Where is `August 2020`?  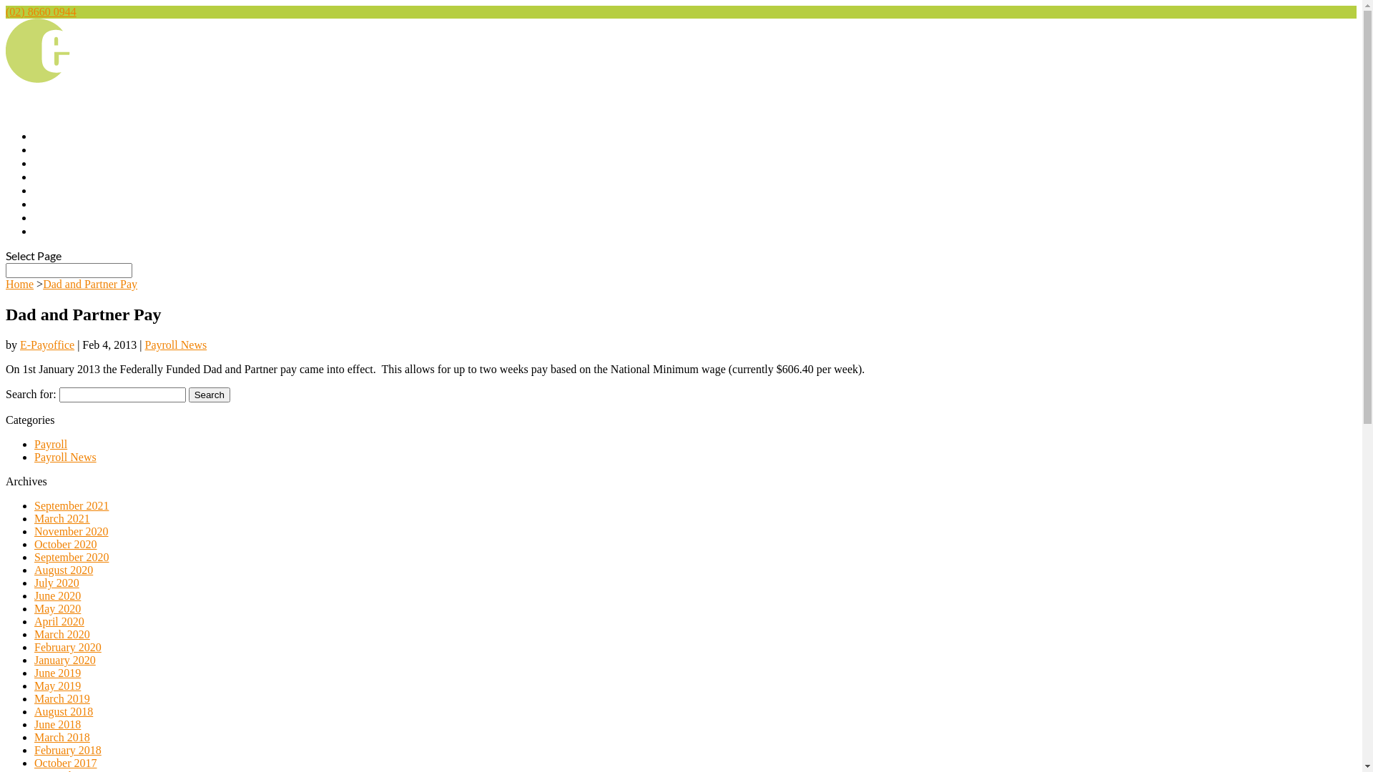
August 2020 is located at coordinates (64, 570).